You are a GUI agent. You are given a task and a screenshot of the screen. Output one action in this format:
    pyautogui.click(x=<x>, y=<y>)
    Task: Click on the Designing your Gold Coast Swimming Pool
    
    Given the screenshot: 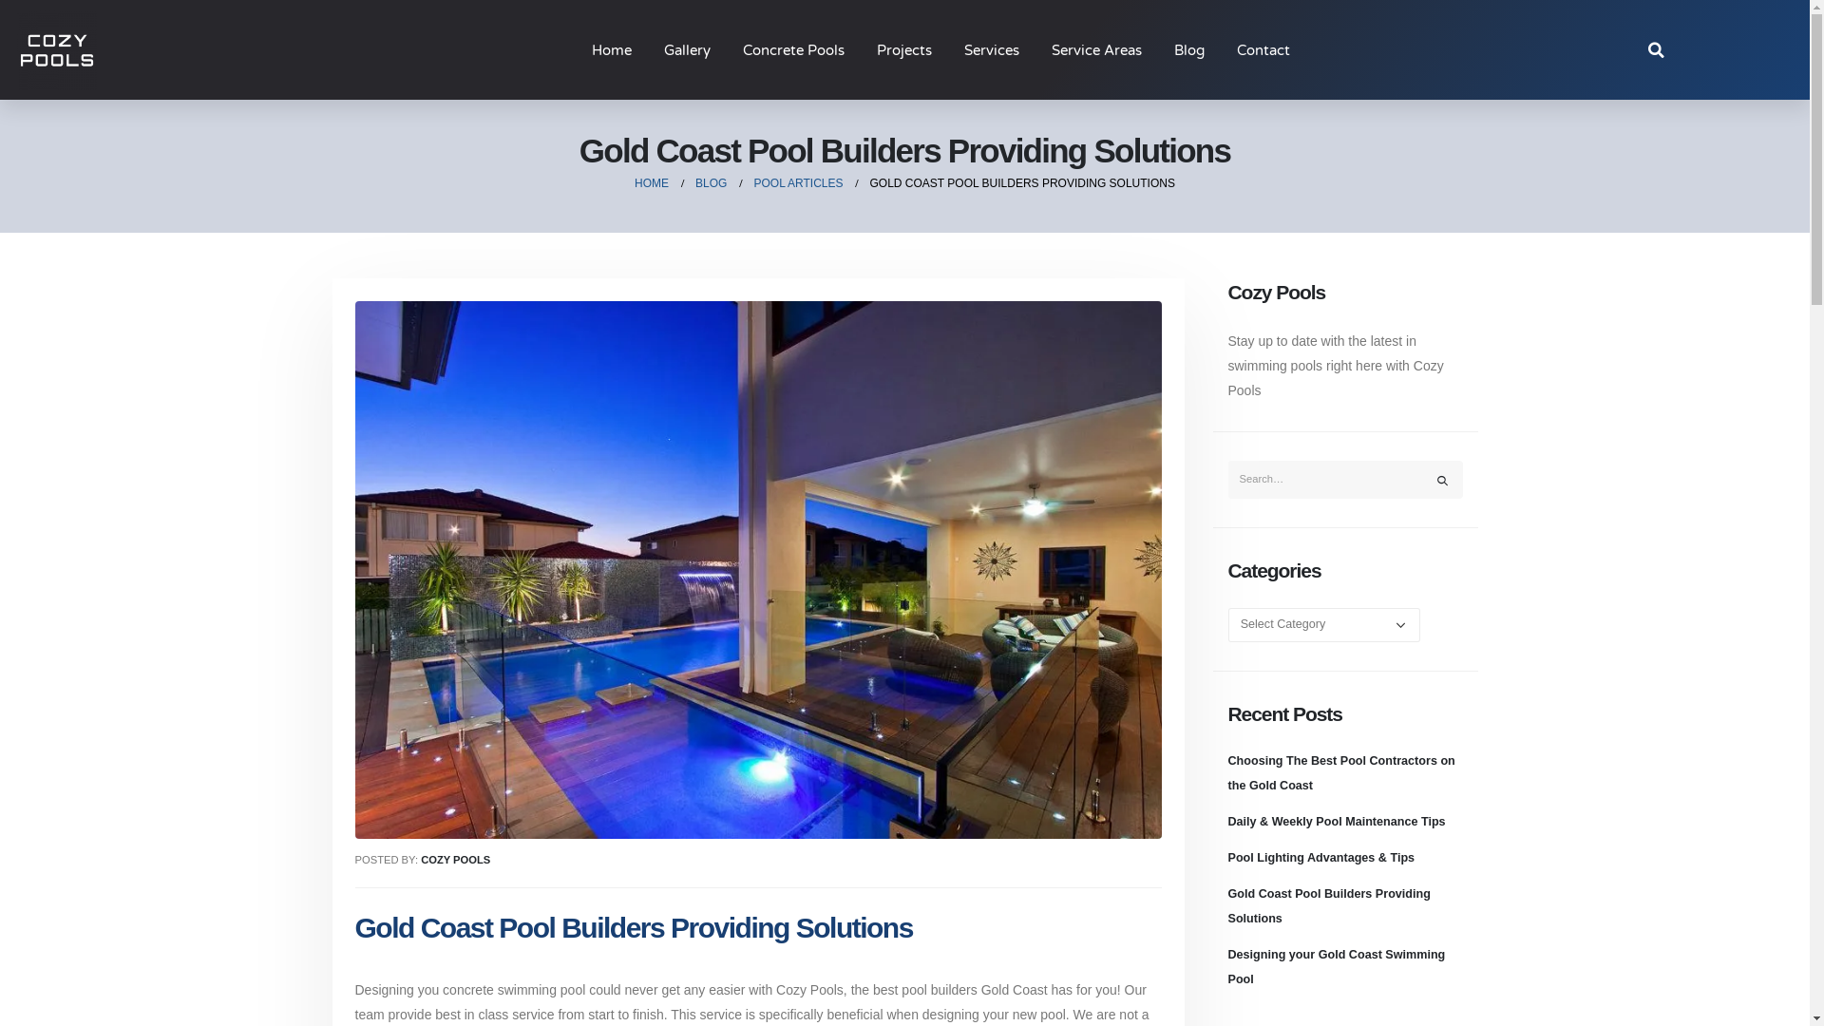 What is the action you would take?
    pyautogui.click(x=1336, y=967)
    